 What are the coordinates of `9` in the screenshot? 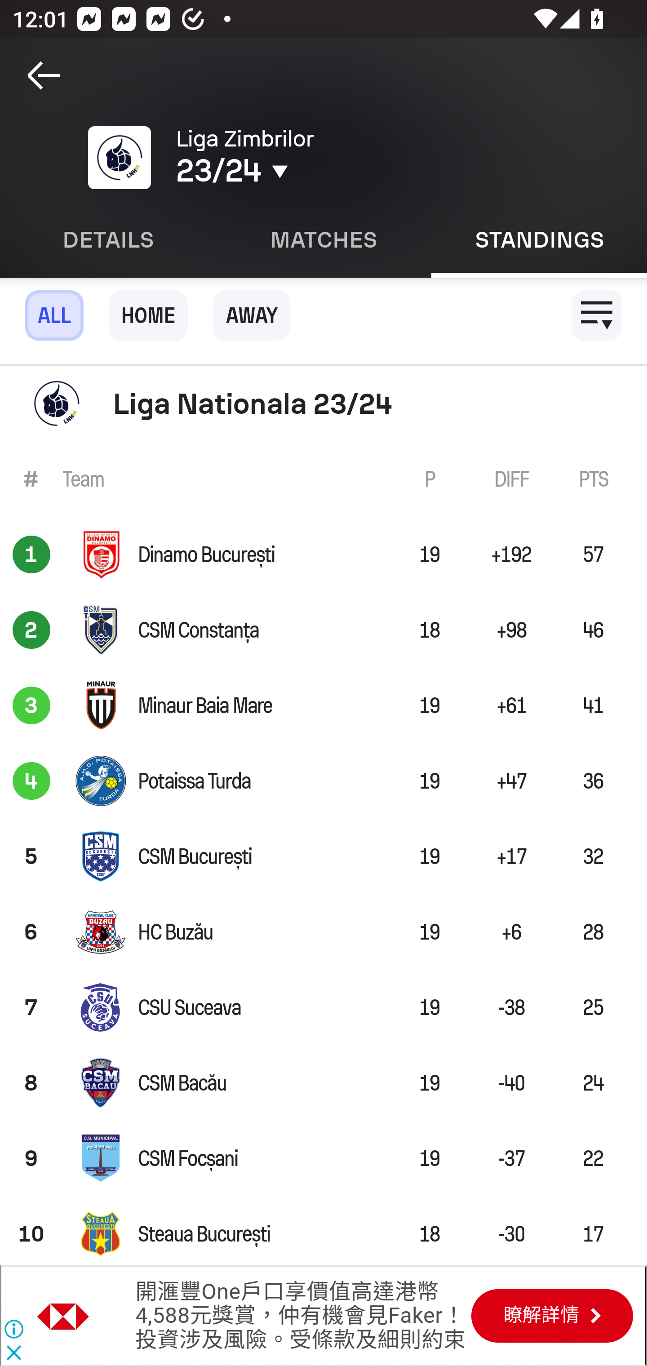 It's located at (31, 1158).